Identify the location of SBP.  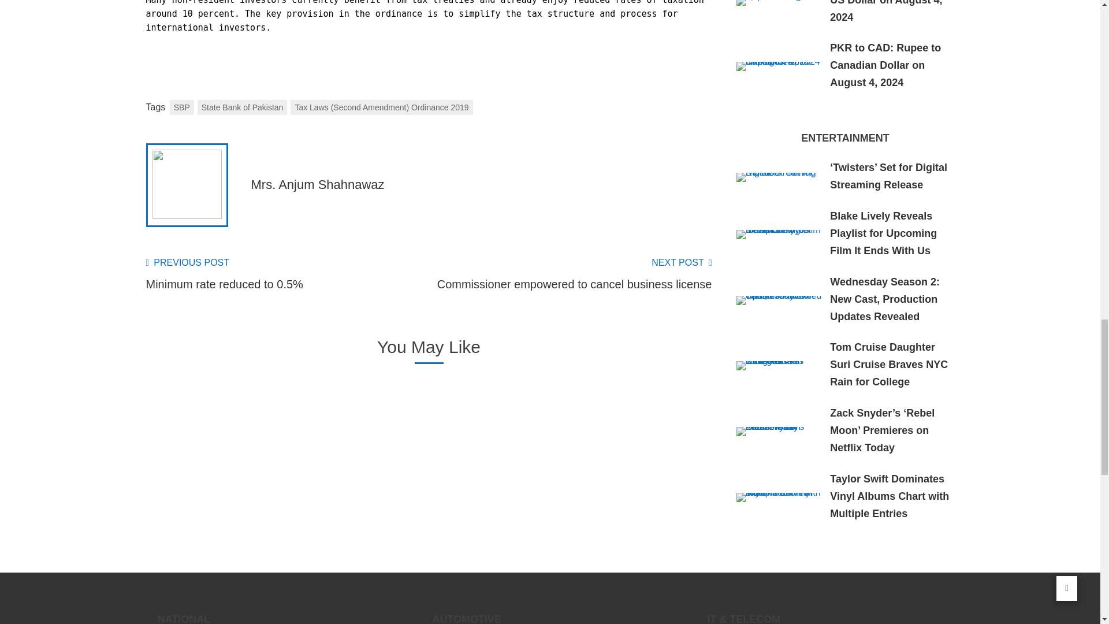
(181, 107).